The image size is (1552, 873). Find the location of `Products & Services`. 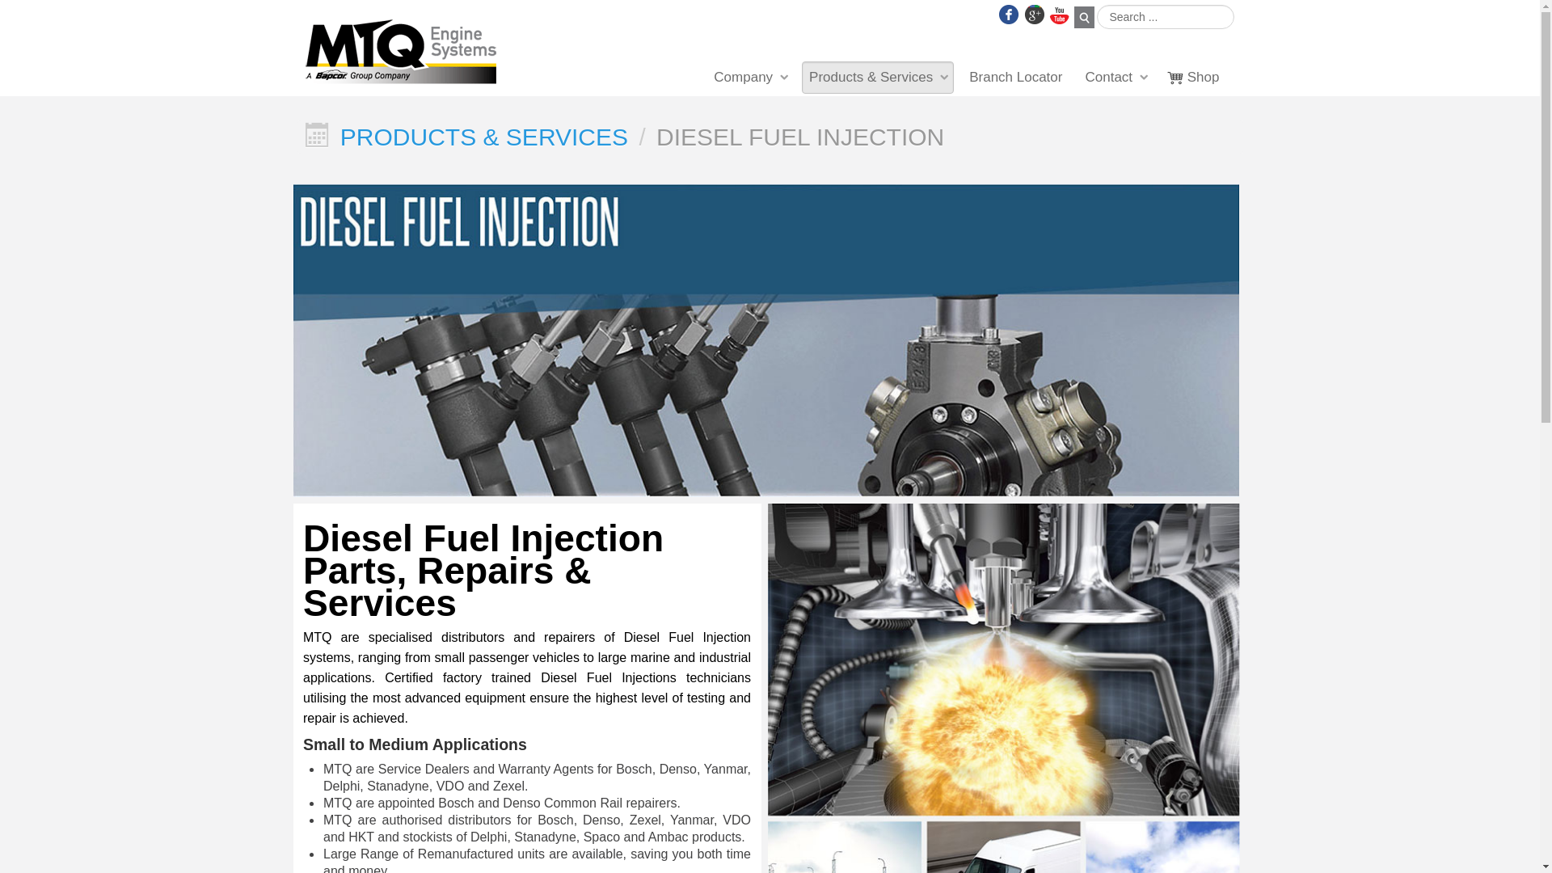

Products & Services is located at coordinates (878, 78).